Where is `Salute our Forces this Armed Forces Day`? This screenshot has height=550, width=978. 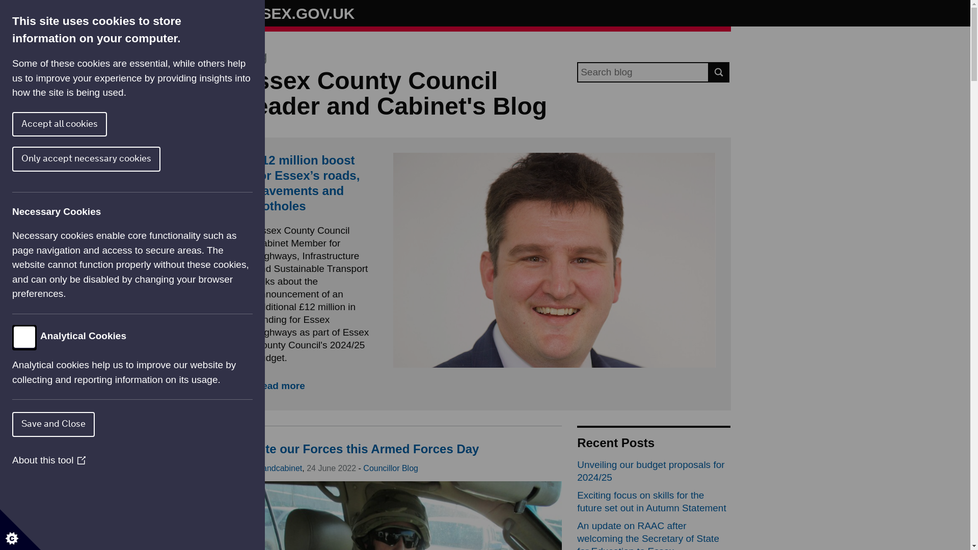 Salute our Forces this Armed Forces Day is located at coordinates (359, 449).